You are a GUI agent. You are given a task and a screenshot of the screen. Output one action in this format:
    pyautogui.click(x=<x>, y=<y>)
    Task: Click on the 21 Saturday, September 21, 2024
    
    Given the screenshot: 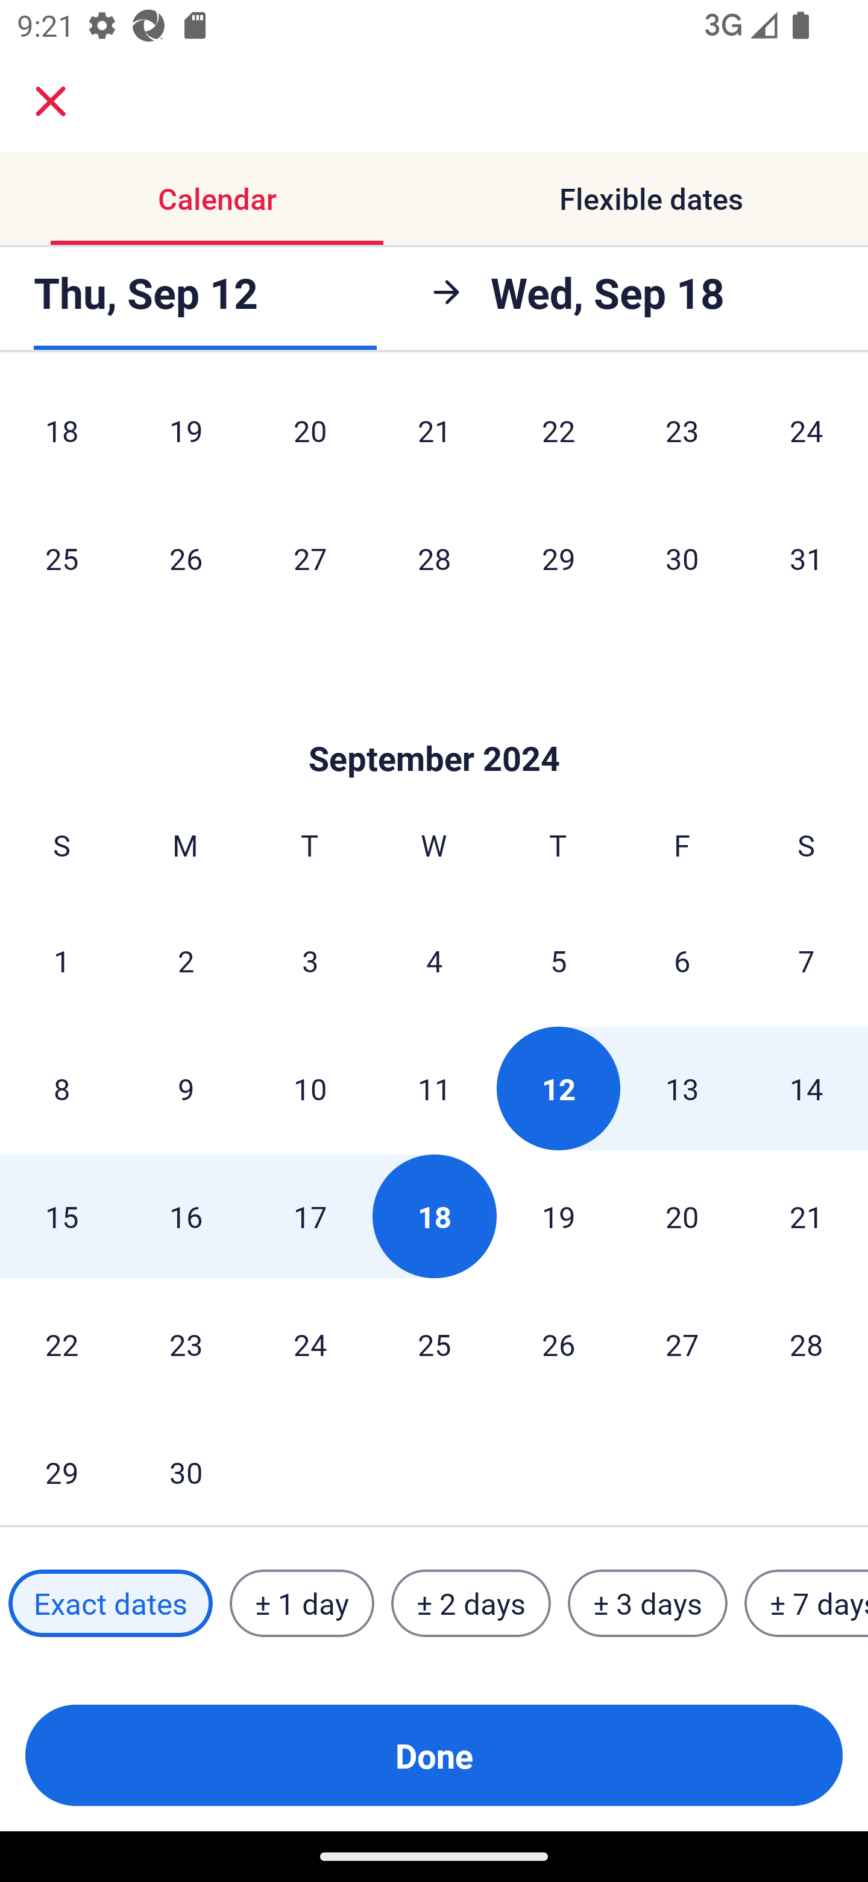 What is the action you would take?
    pyautogui.click(x=807, y=1215)
    